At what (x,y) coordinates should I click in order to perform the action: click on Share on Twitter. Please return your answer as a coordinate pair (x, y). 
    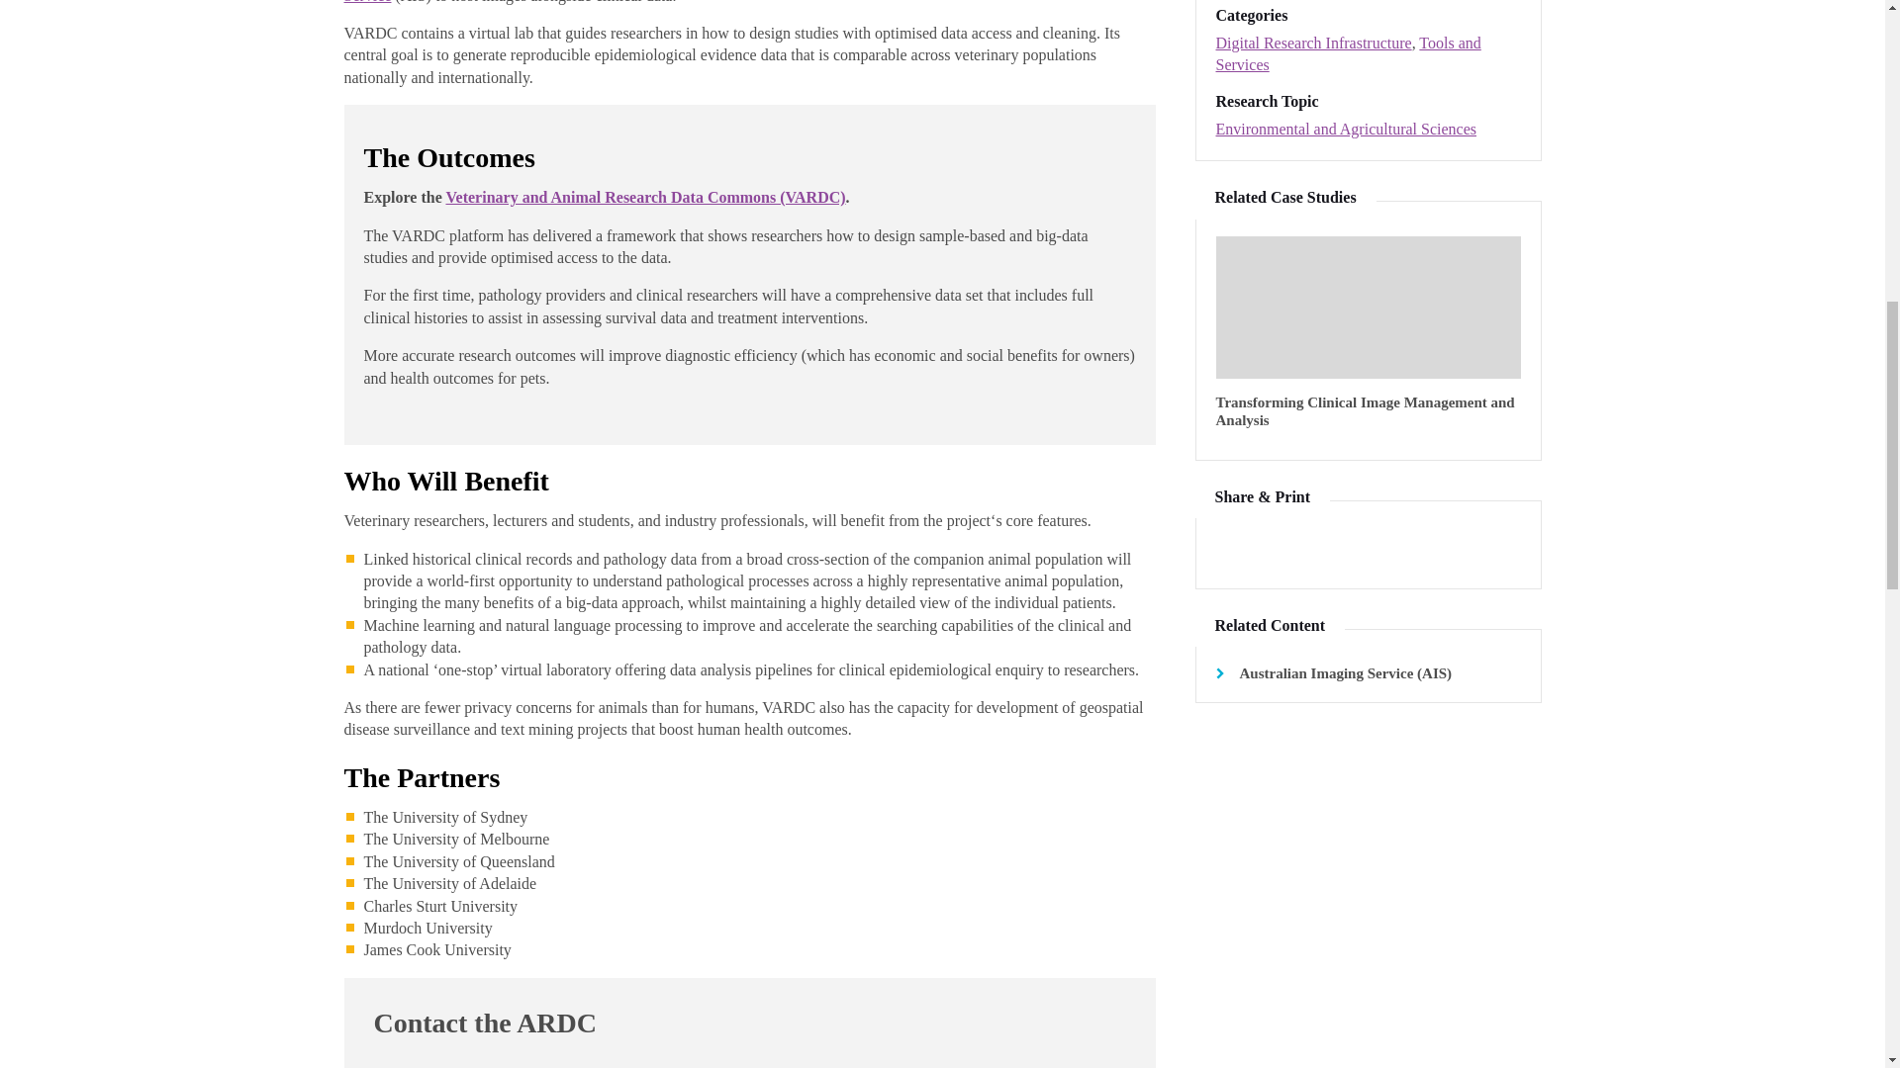
    Looking at the image, I should click on (1233, 549).